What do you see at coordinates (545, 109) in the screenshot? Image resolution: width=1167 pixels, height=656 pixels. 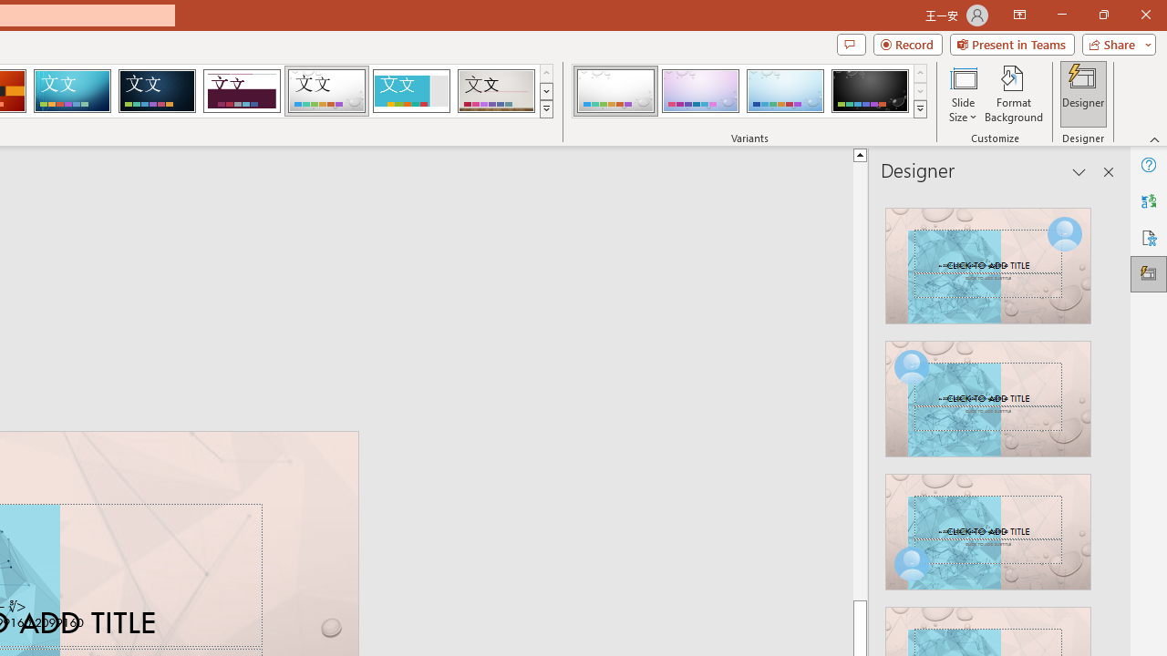 I see `Themes` at bounding box center [545, 109].